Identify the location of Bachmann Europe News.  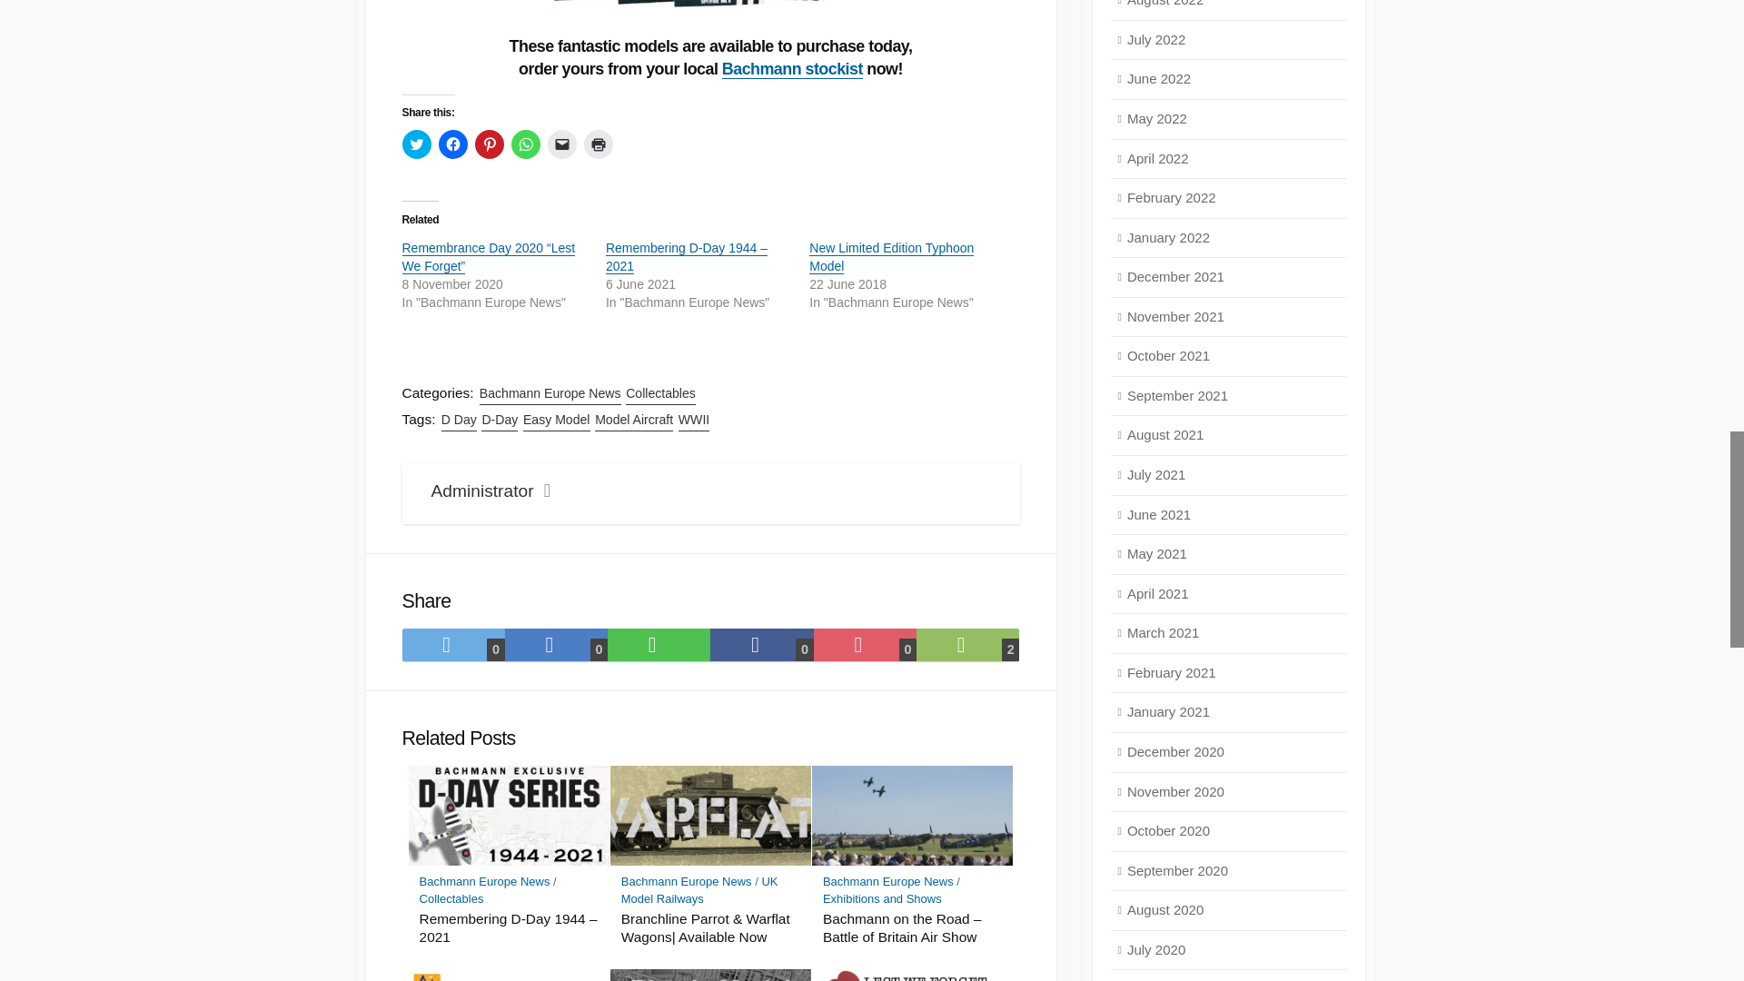
(550, 393).